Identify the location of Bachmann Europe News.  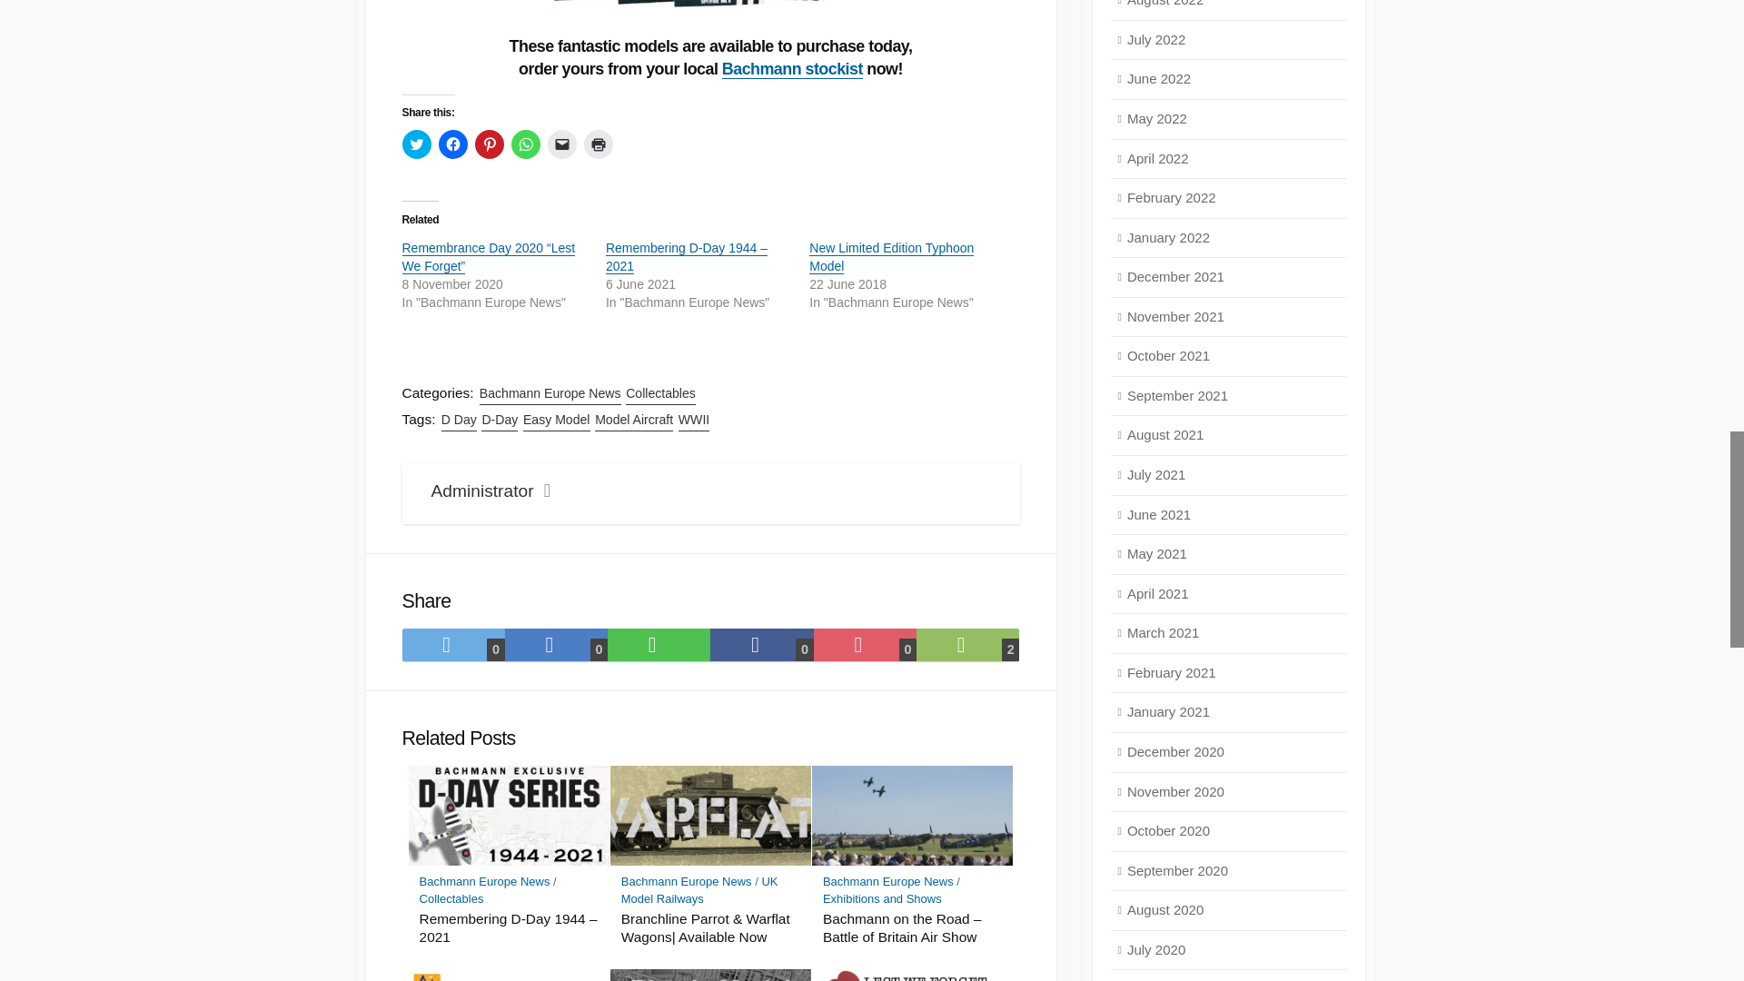
(550, 393).